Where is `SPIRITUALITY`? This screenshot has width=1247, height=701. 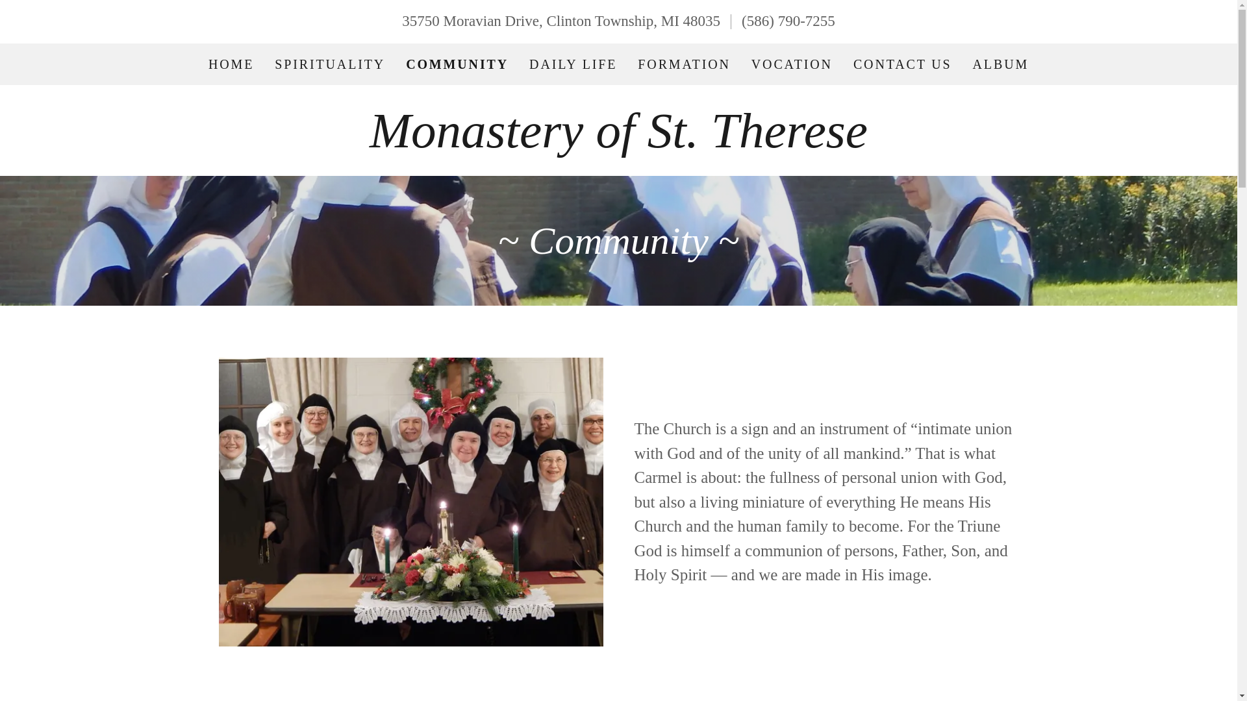
SPIRITUALITY is located at coordinates (330, 63).